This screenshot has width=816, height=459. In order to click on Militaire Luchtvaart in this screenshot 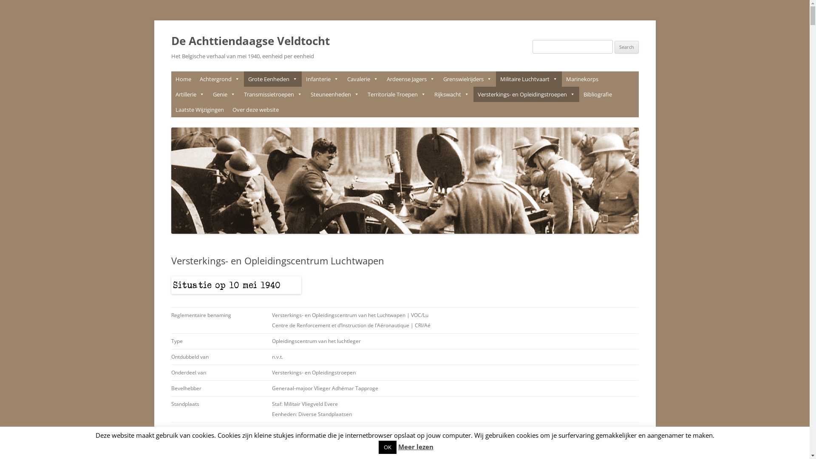, I will do `click(529, 79)`.